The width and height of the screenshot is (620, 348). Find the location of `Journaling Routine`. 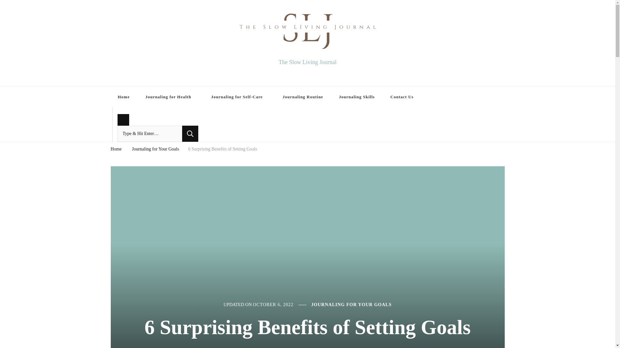

Journaling Routine is located at coordinates (303, 97).